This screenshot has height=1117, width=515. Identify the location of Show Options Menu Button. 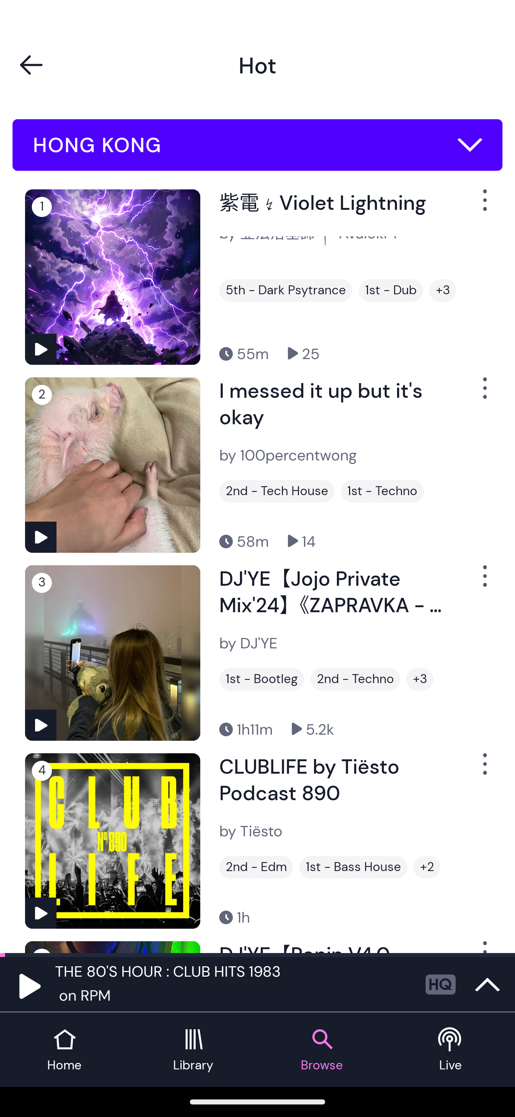
(484, 394).